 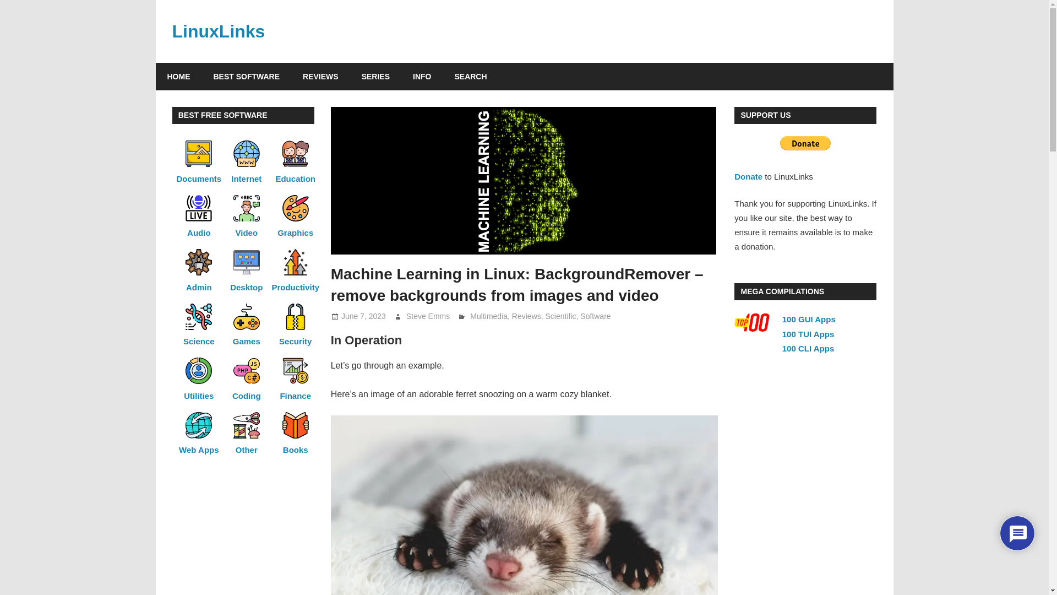 I want to click on 8:49 am, so click(x=363, y=316).